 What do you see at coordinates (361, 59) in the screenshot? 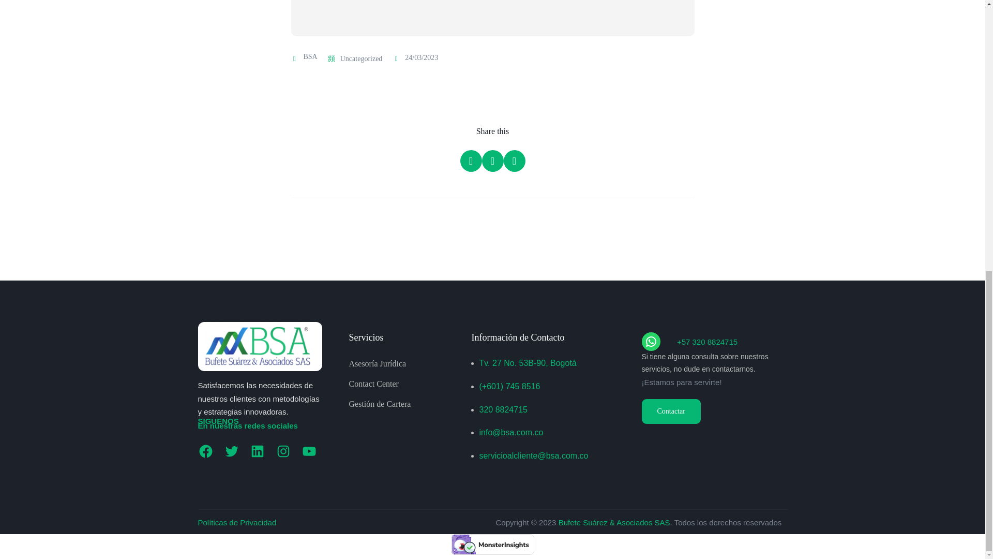
I see `Uncategorized` at bounding box center [361, 59].